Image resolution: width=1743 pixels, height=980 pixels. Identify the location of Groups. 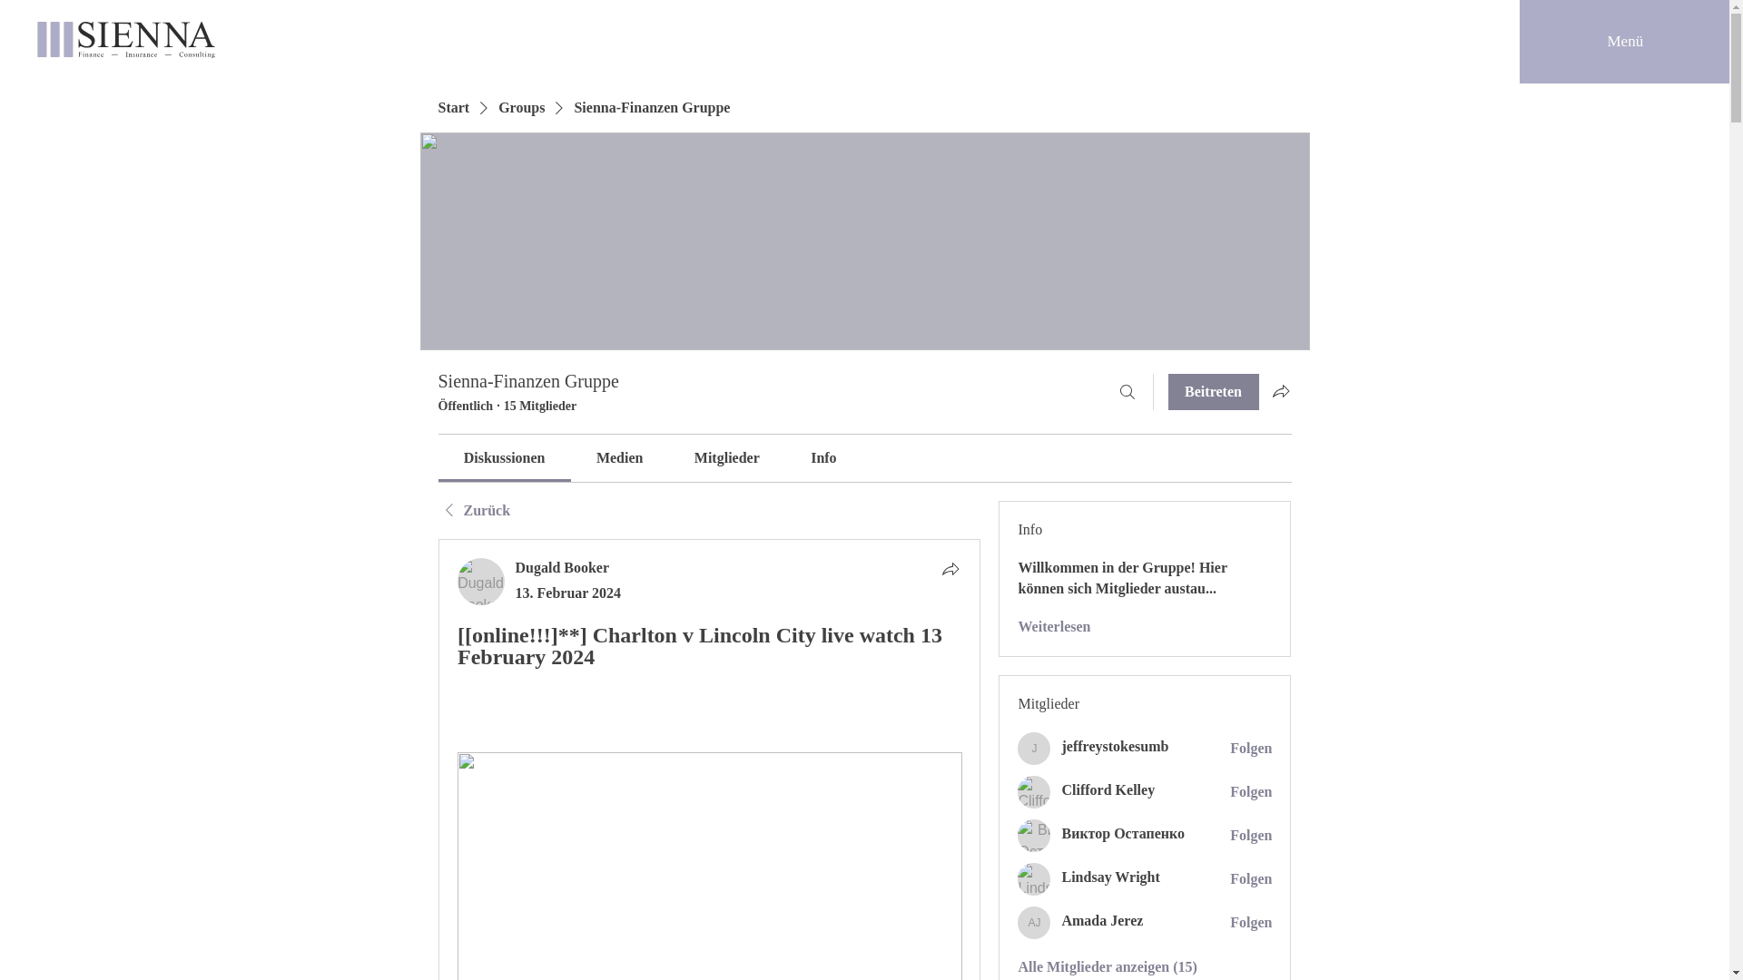
(521, 107).